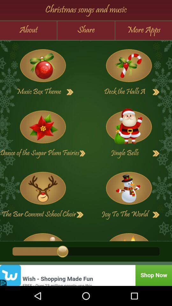  What do you see at coordinates (156, 215) in the screenshot?
I see `go to next stage` at bounding box center [156, 215].